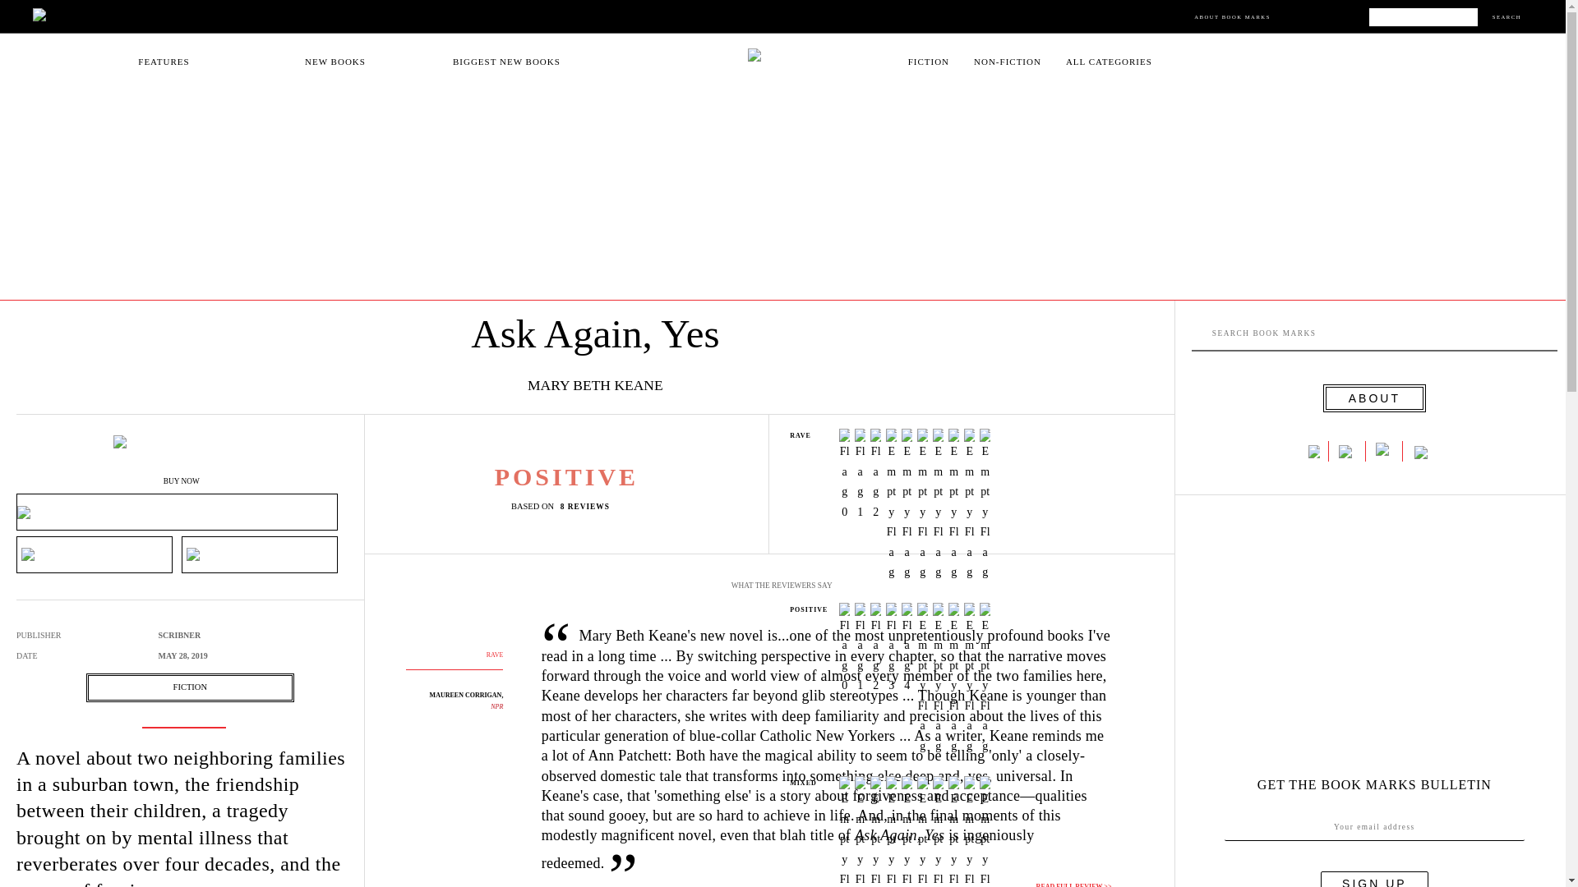  What do you see at coordinates (190, 687) in the screenshot?
I see `FICTION` at bounding box center [190, 687].